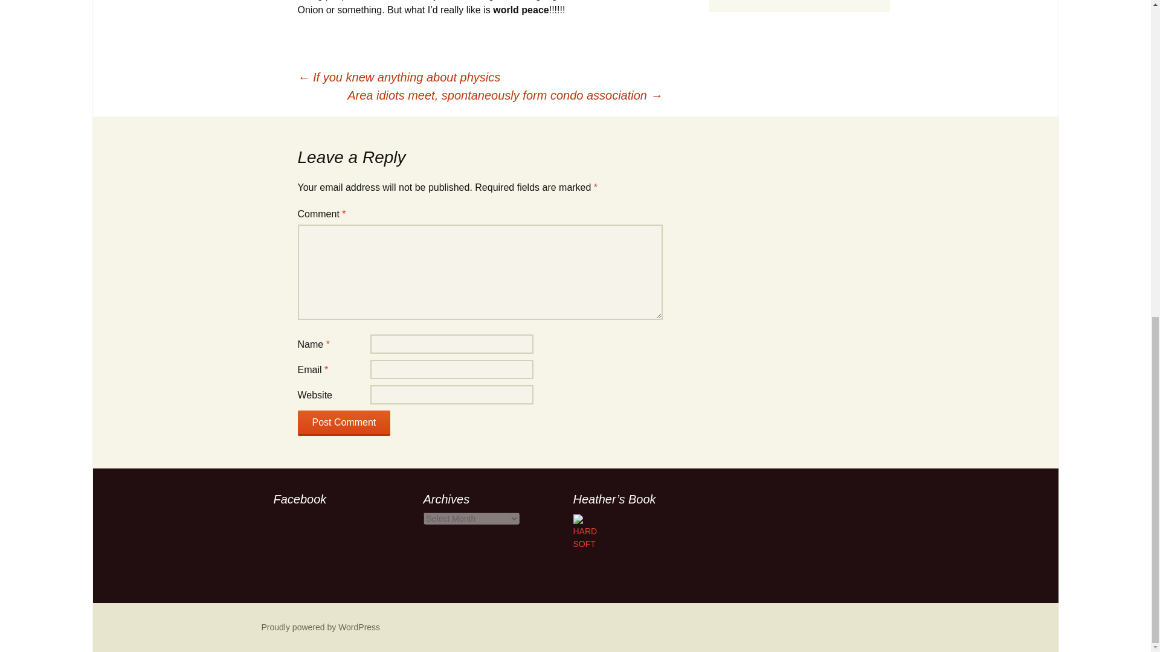 Image resolution: width=1160 pixels, height=652 pixels. What do you see at coordinates (343, 423) in the screenshot?
I see `Post Comment` at bounding box center [343, 423].